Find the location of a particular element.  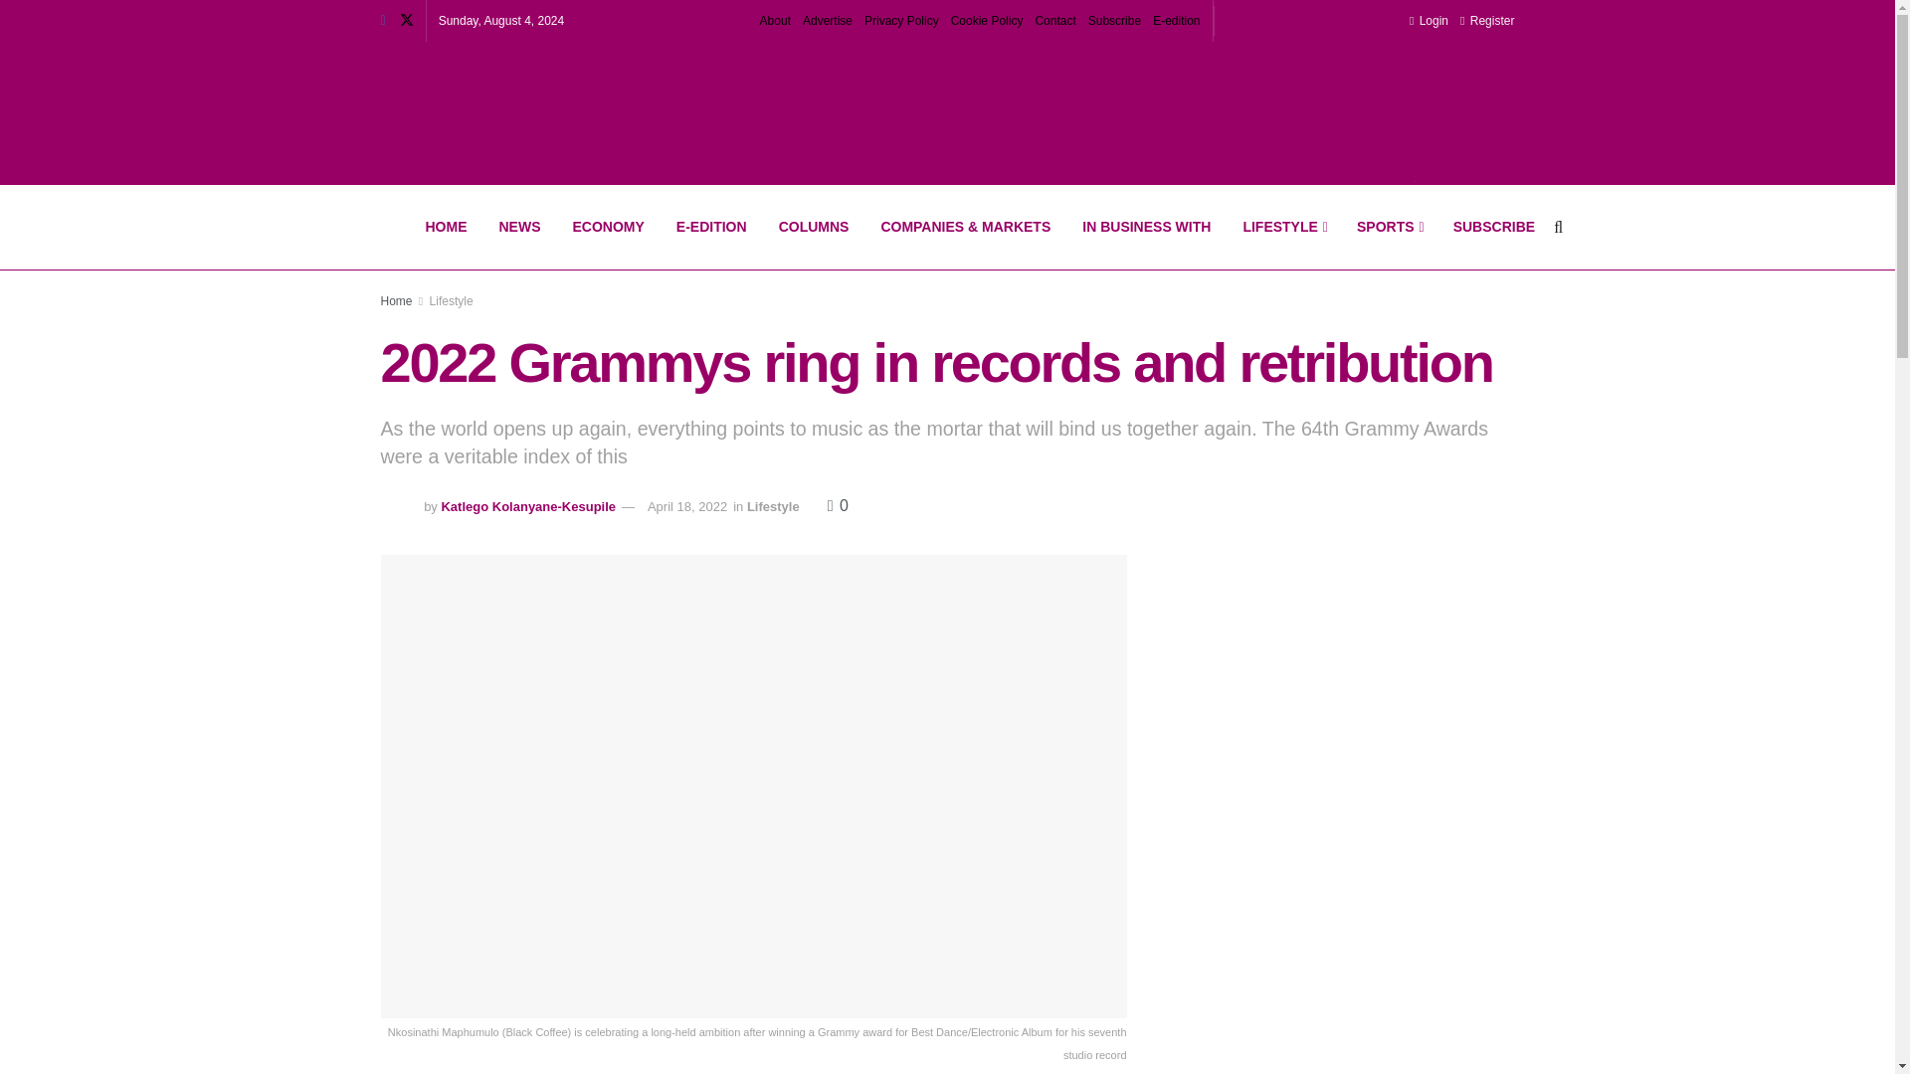

ECONOMY is located at coordinates (609, 227).